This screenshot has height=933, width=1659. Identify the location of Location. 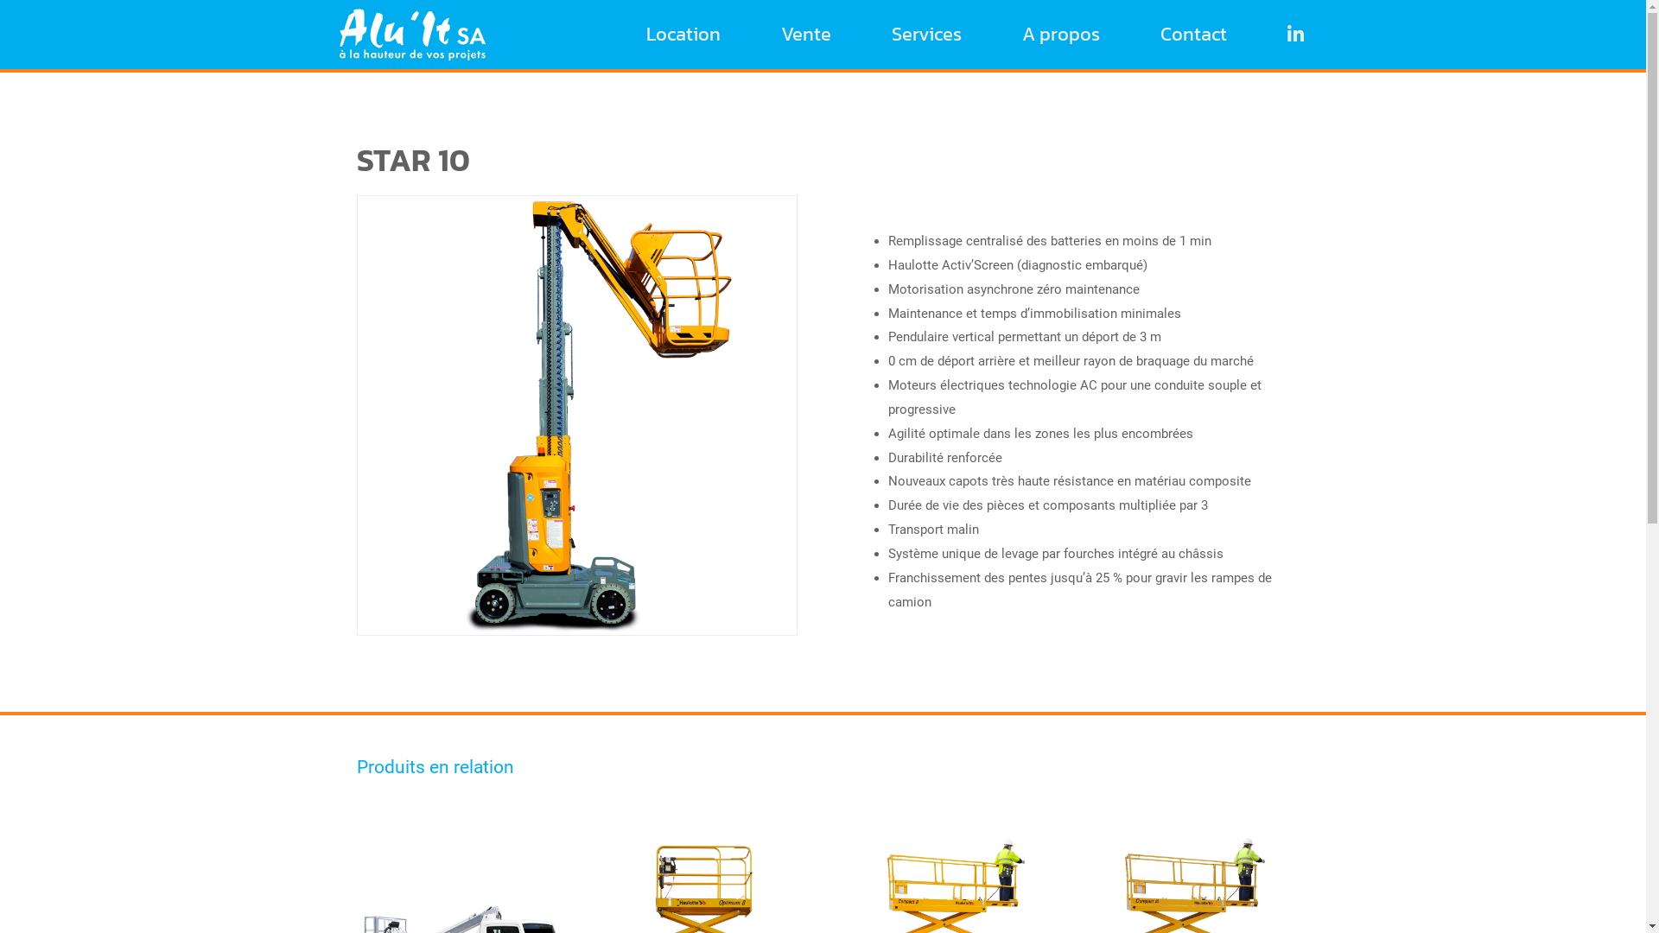
(683, 35).